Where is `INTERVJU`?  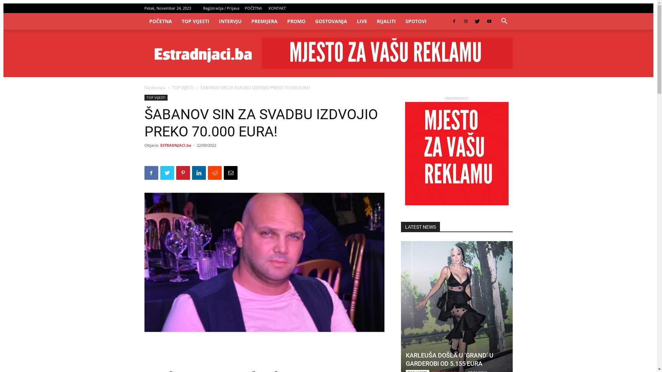 INTERVJU is located at coordinates (230, 21).